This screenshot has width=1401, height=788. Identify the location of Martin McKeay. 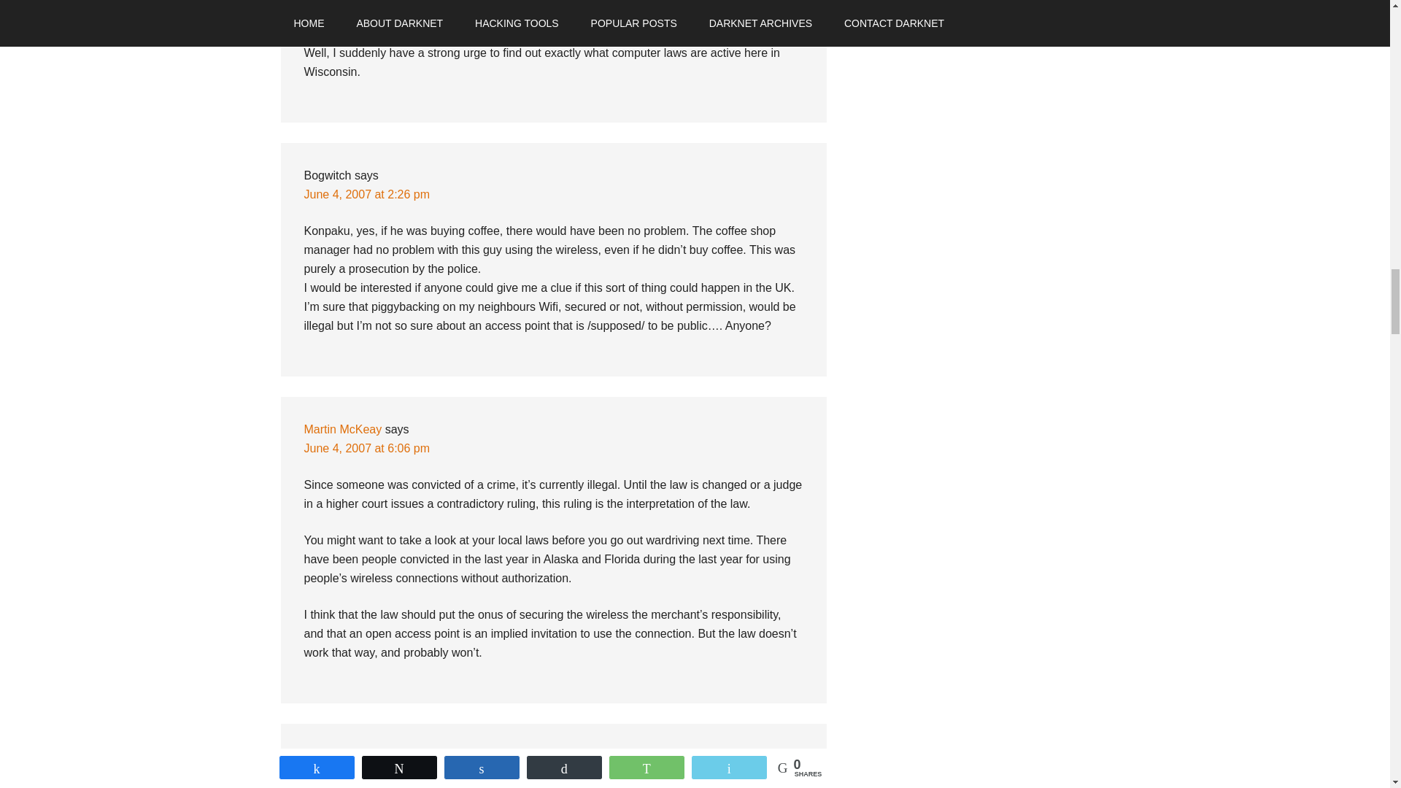
(342, 429).